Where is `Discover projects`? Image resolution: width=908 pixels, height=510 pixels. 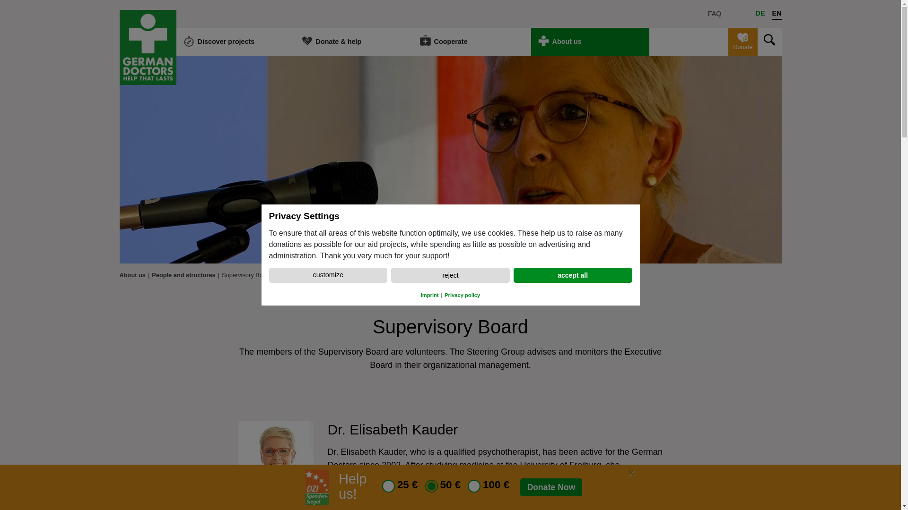
Discover projects is located at coordinates (235, 42).